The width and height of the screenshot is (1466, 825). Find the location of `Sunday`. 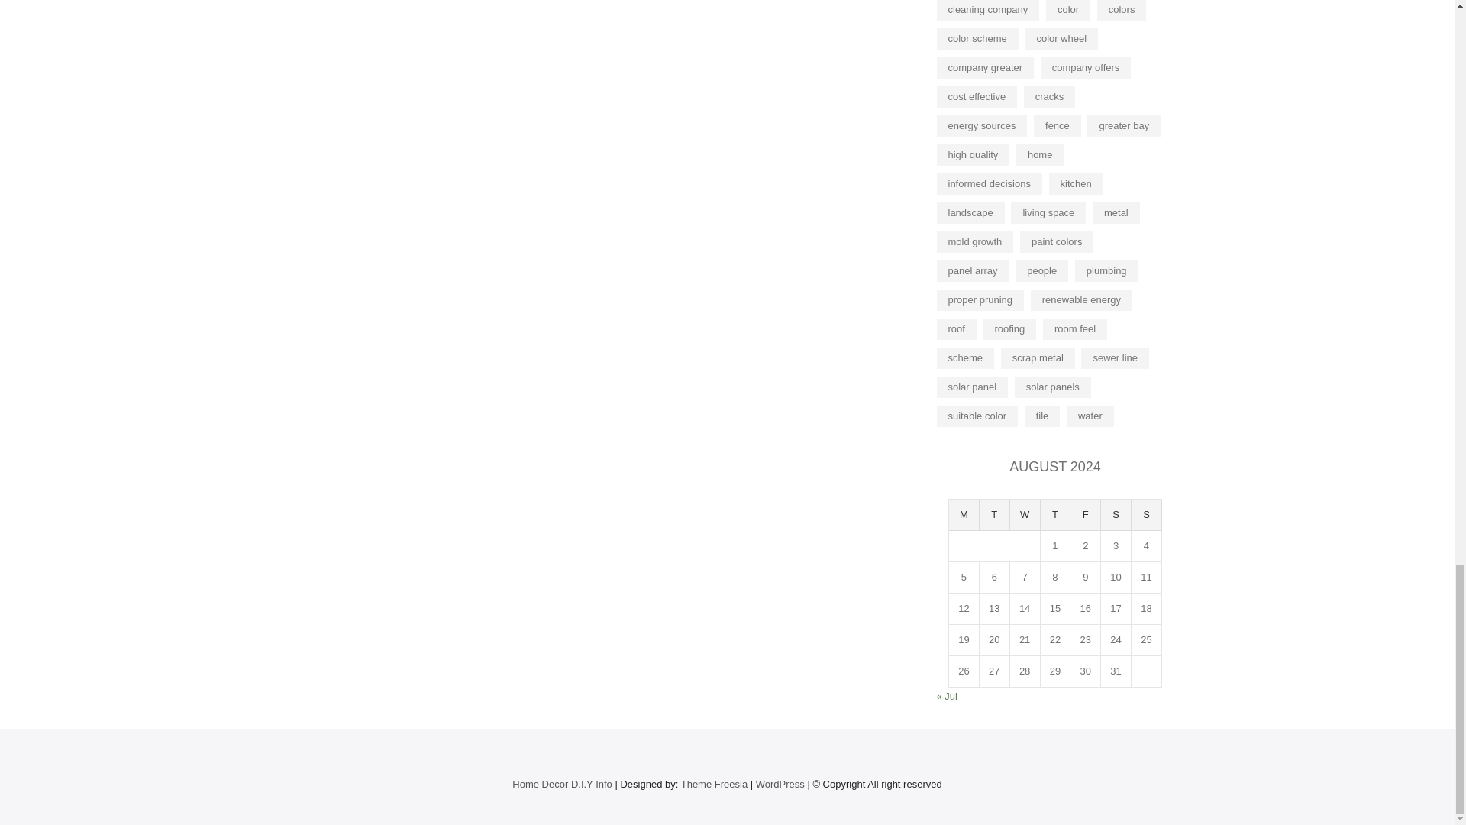

Sunday is located at coordinates (1147, 515).